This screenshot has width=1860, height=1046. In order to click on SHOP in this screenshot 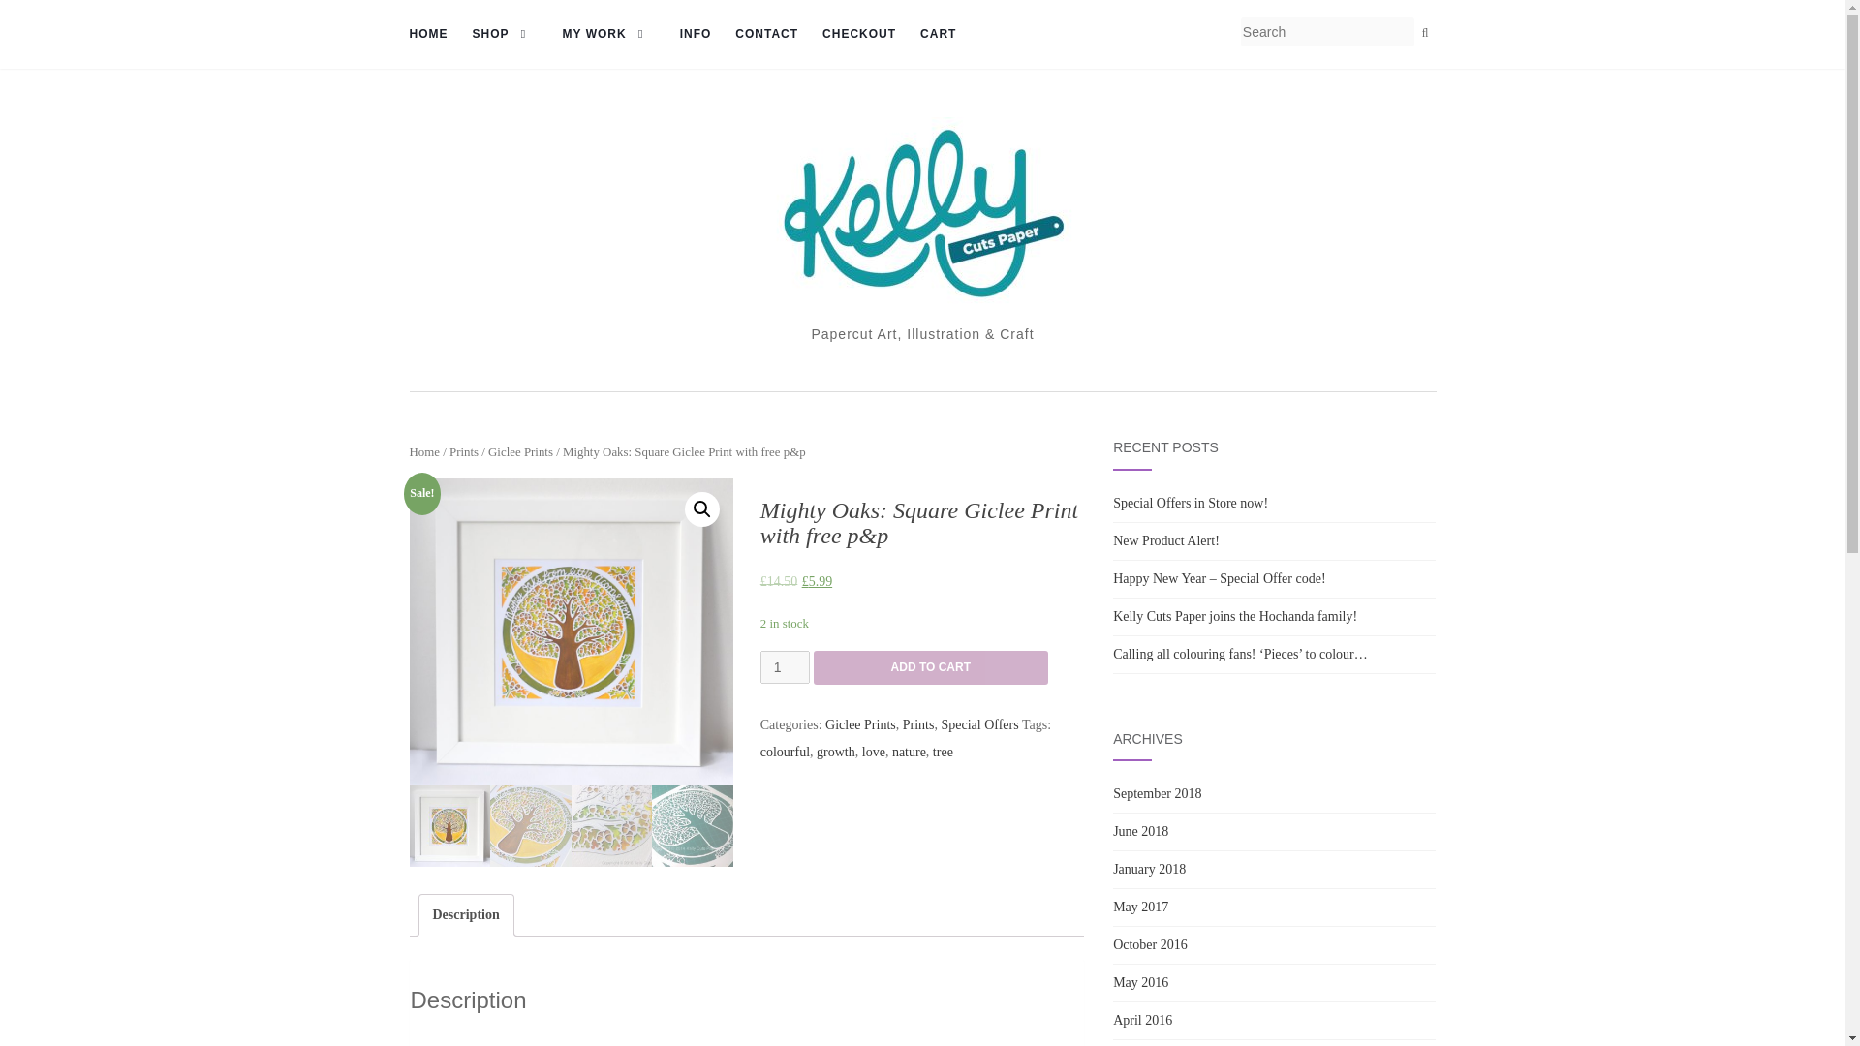, I will do `click(506, 35)`.